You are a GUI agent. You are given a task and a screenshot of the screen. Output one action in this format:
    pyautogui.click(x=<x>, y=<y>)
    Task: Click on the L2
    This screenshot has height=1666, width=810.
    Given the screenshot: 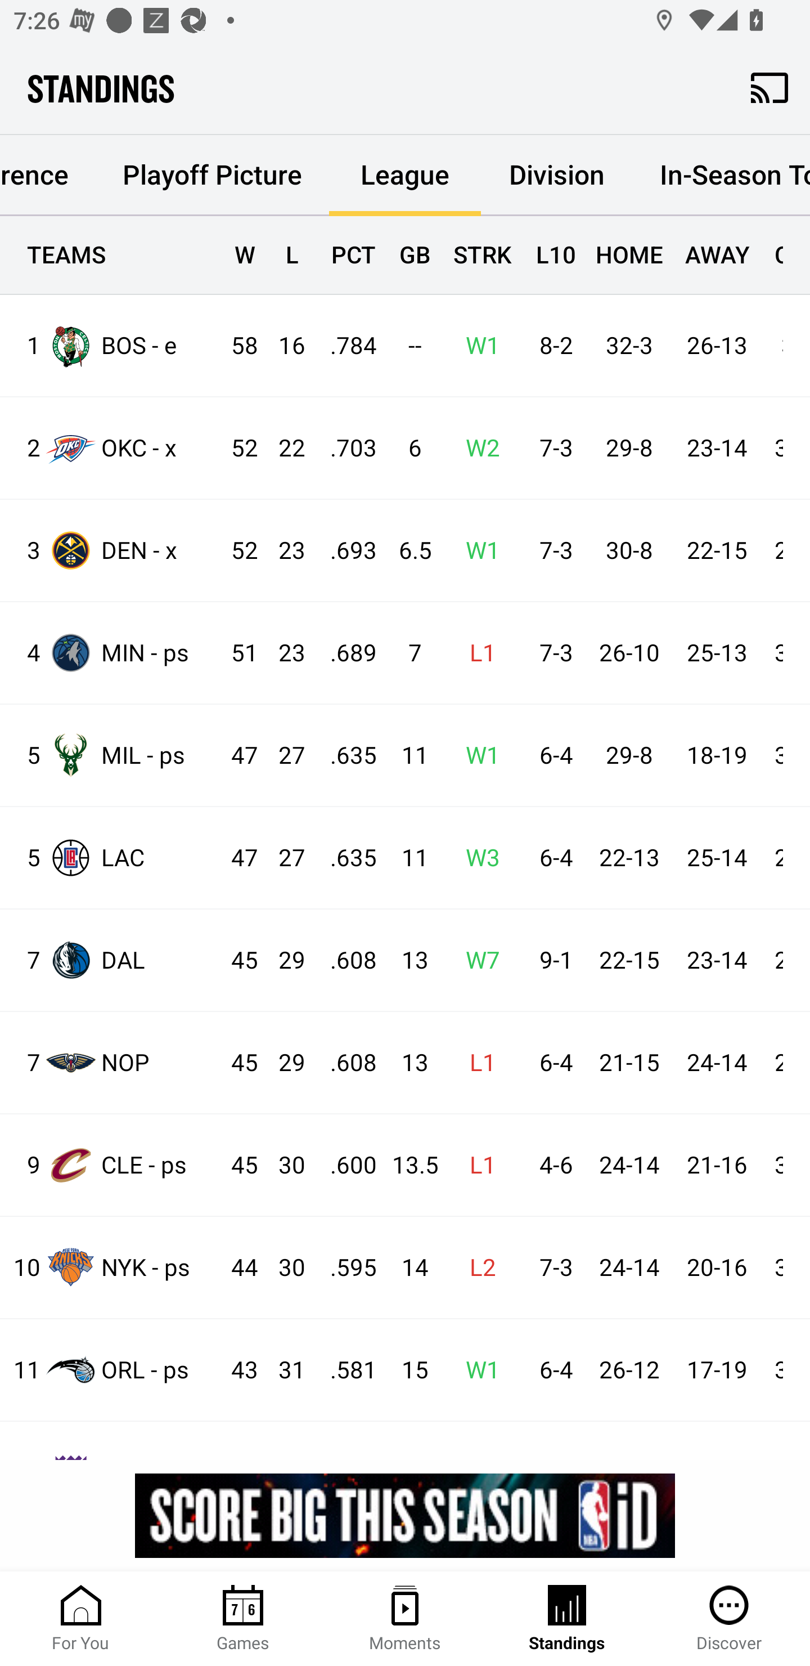 What is the action you would take?
    pyautogui.click(x=477, y=1268)
    